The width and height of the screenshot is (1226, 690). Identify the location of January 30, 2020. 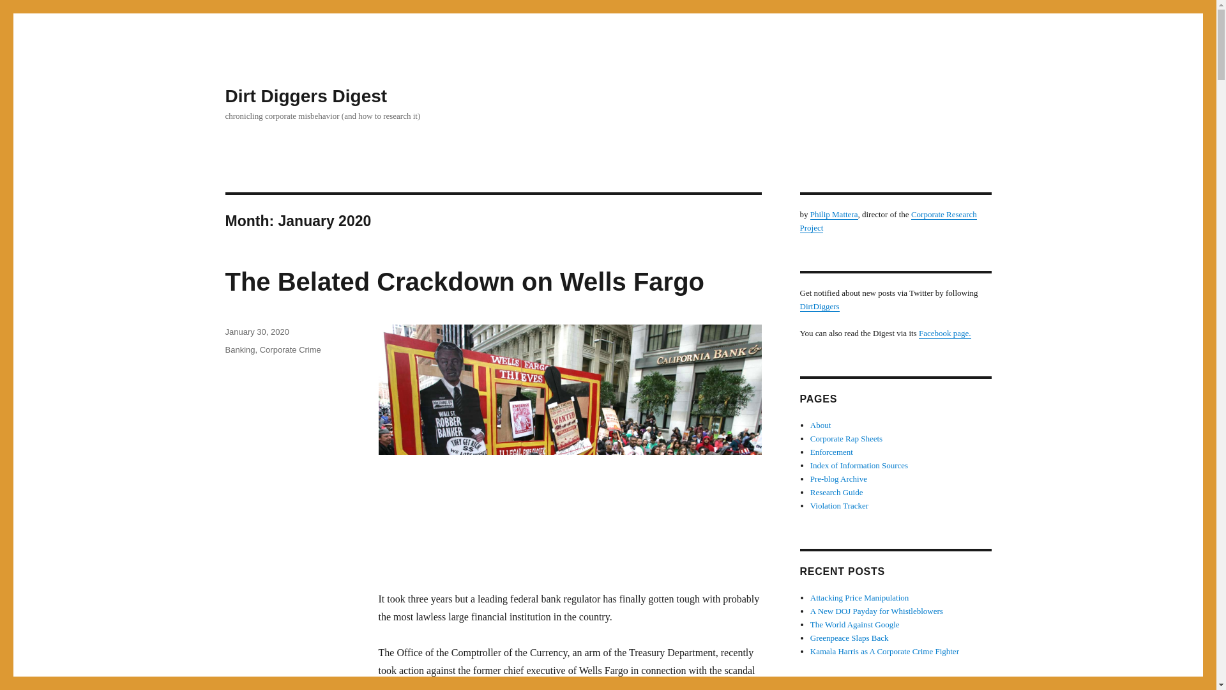
(256, 332).